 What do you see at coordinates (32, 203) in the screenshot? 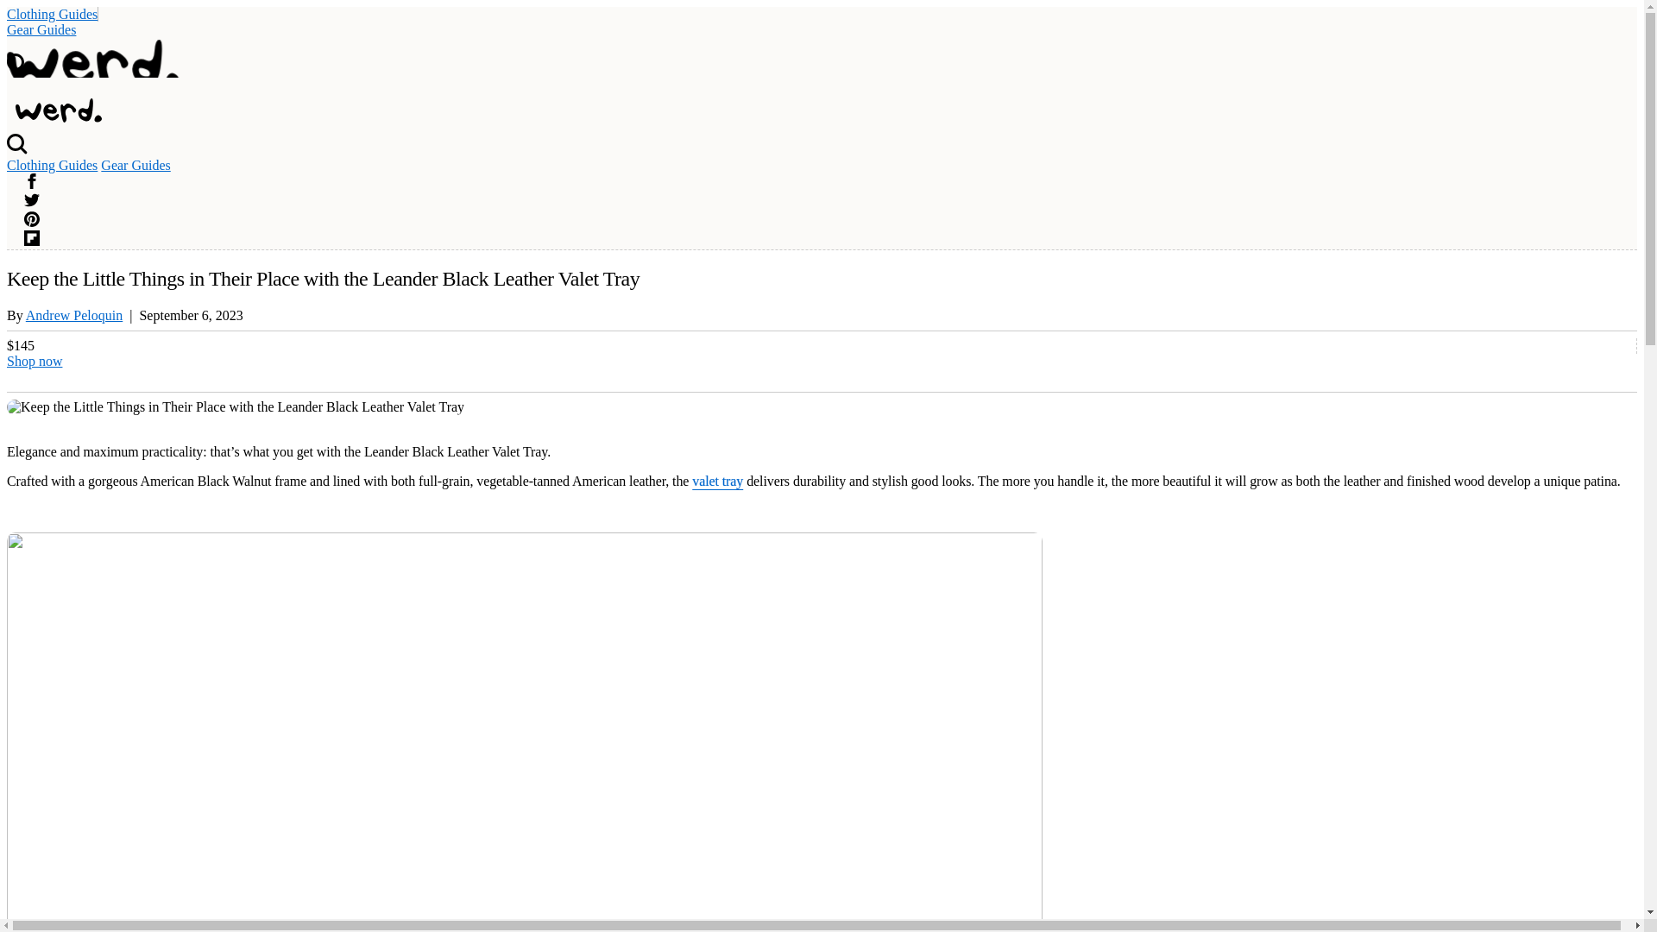
I see `twitter` at bounding box center [32, 203].